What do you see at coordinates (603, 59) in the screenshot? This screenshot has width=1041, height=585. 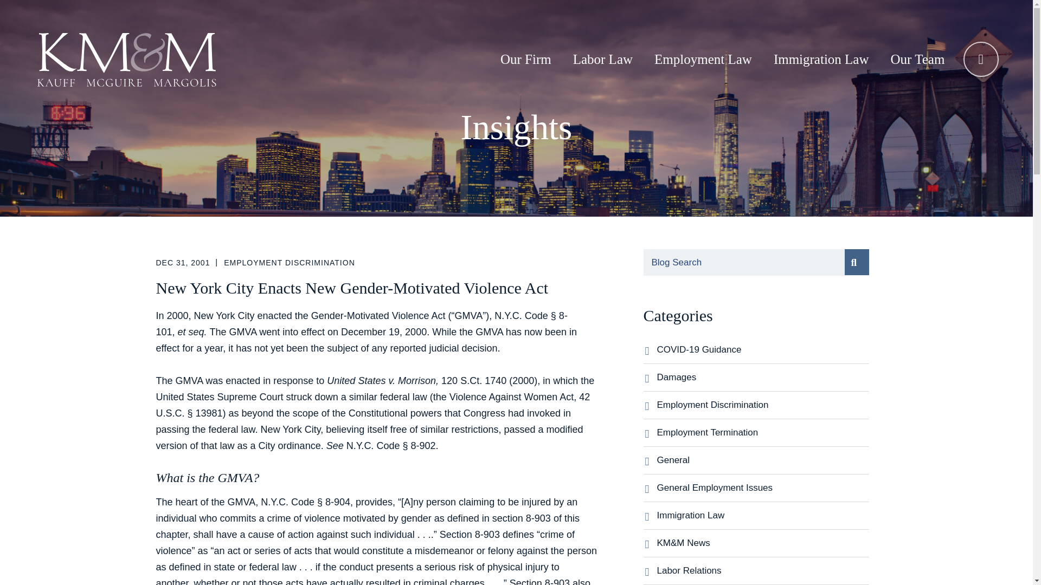 I see `Labor Law` at bounding box center [603, 59].